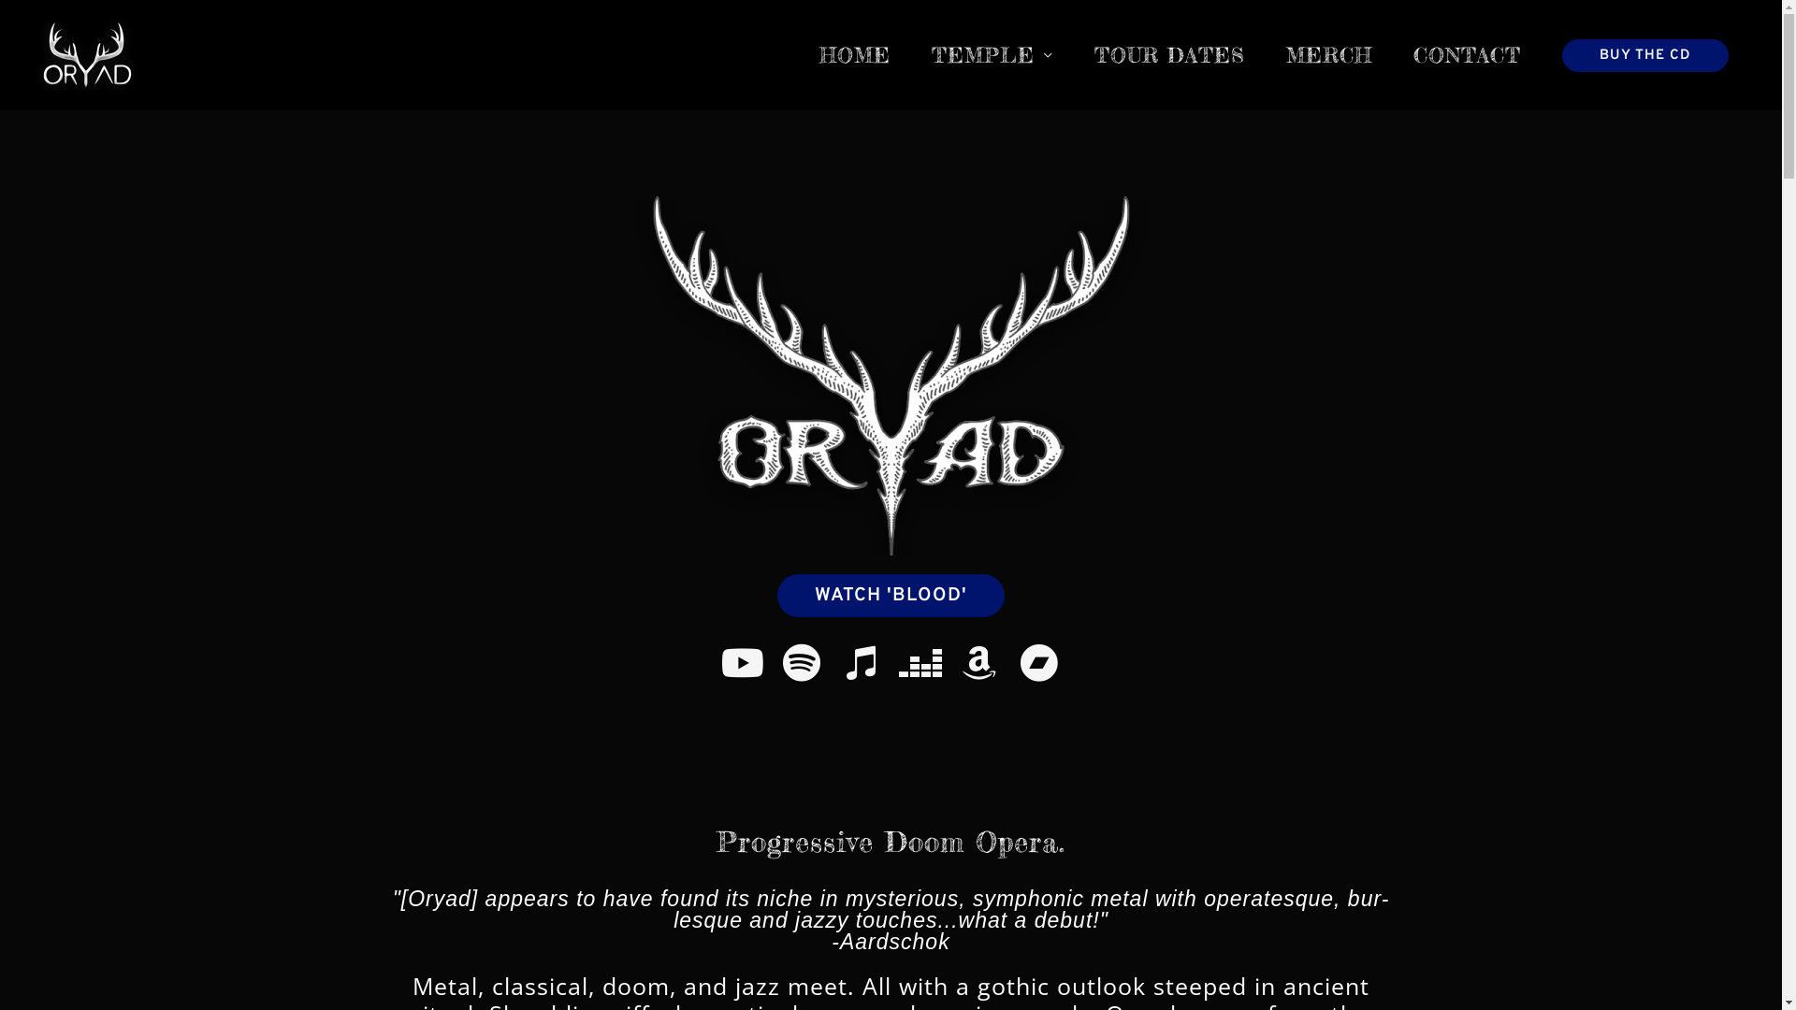 Image resolution: width=1796 pixels, height=1010 pixels. I want to click on Bandcamp, so click(1038, 662).